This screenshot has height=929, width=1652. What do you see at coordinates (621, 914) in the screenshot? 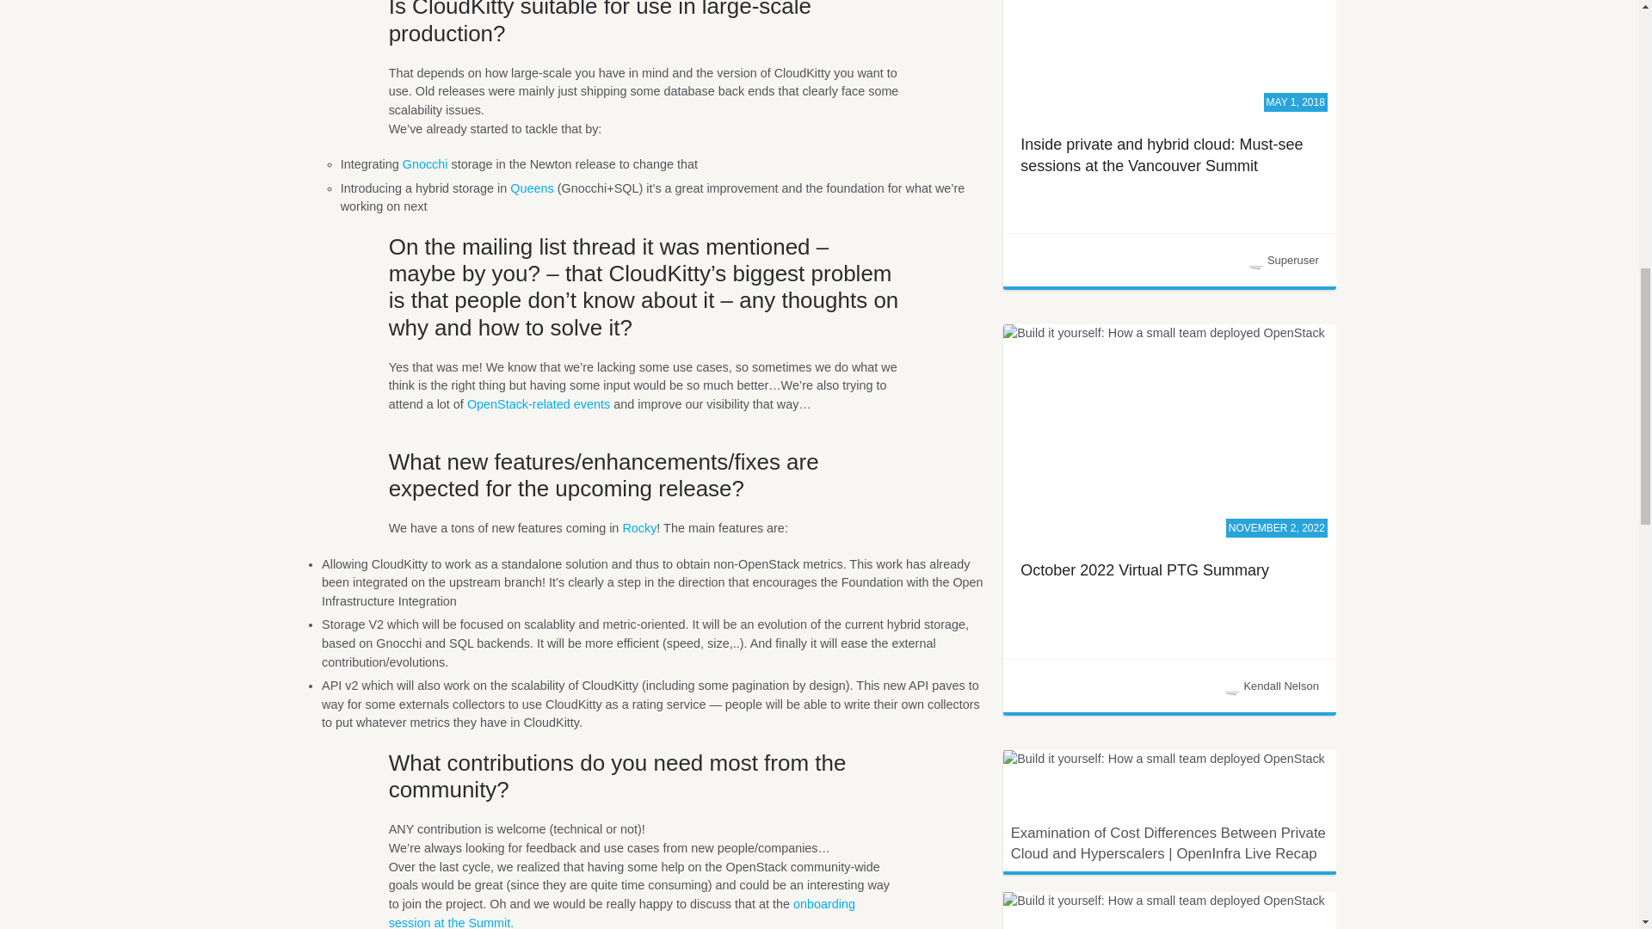
I see `onboarding session at the Summit.` at bounding box center [621, 914].